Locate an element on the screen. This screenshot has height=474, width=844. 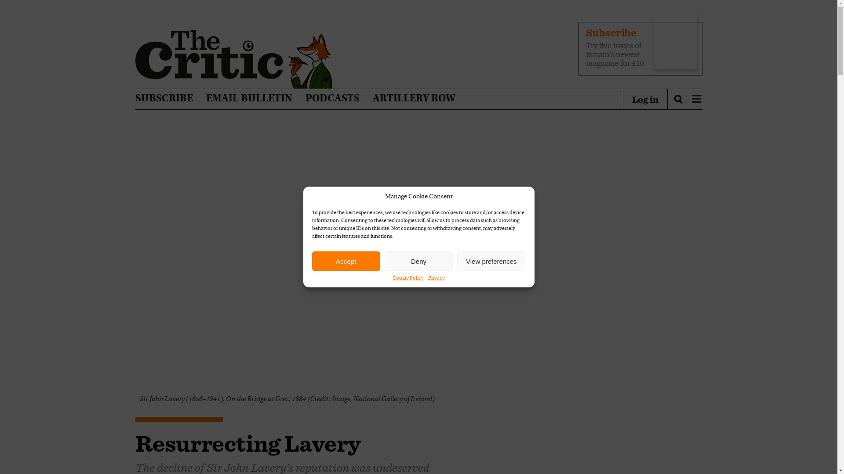
ARTILLERY ROW is located at coordinates (414, 99).